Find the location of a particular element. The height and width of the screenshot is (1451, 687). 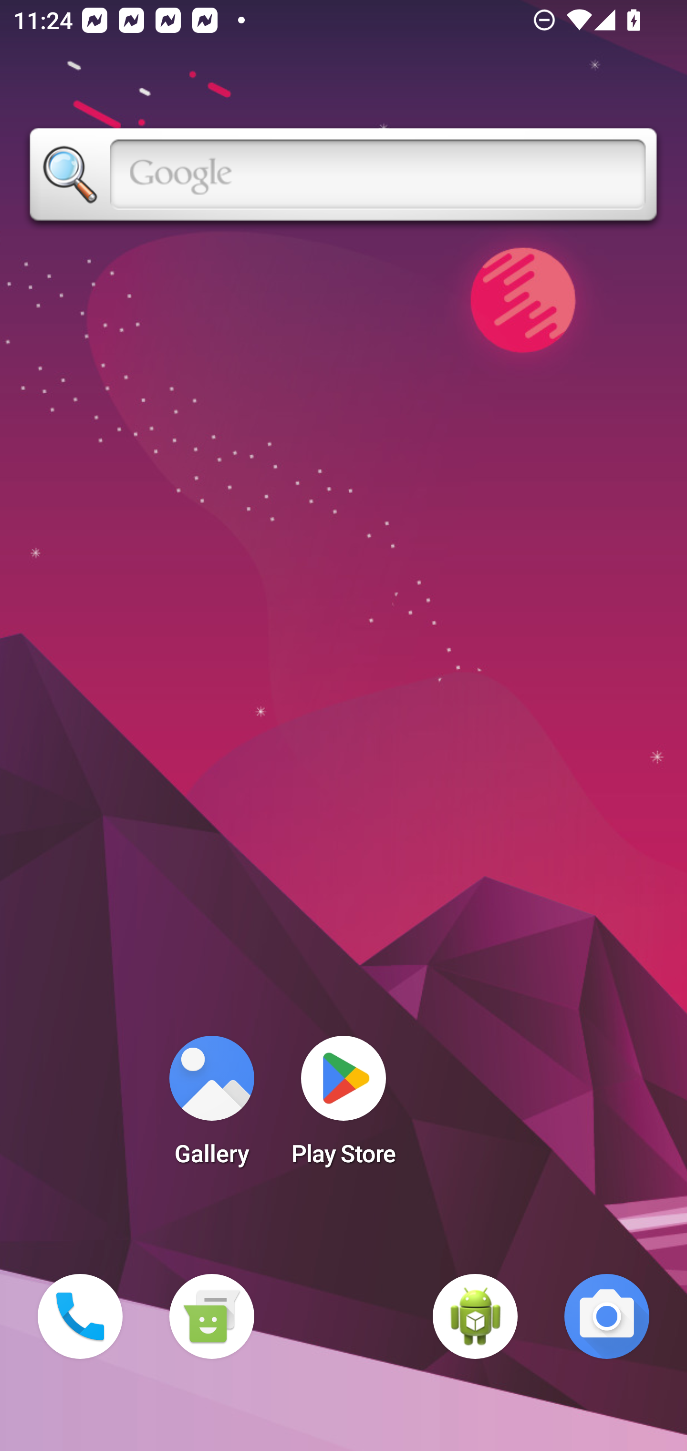

Play Store is located at coordinates (343, 1106).